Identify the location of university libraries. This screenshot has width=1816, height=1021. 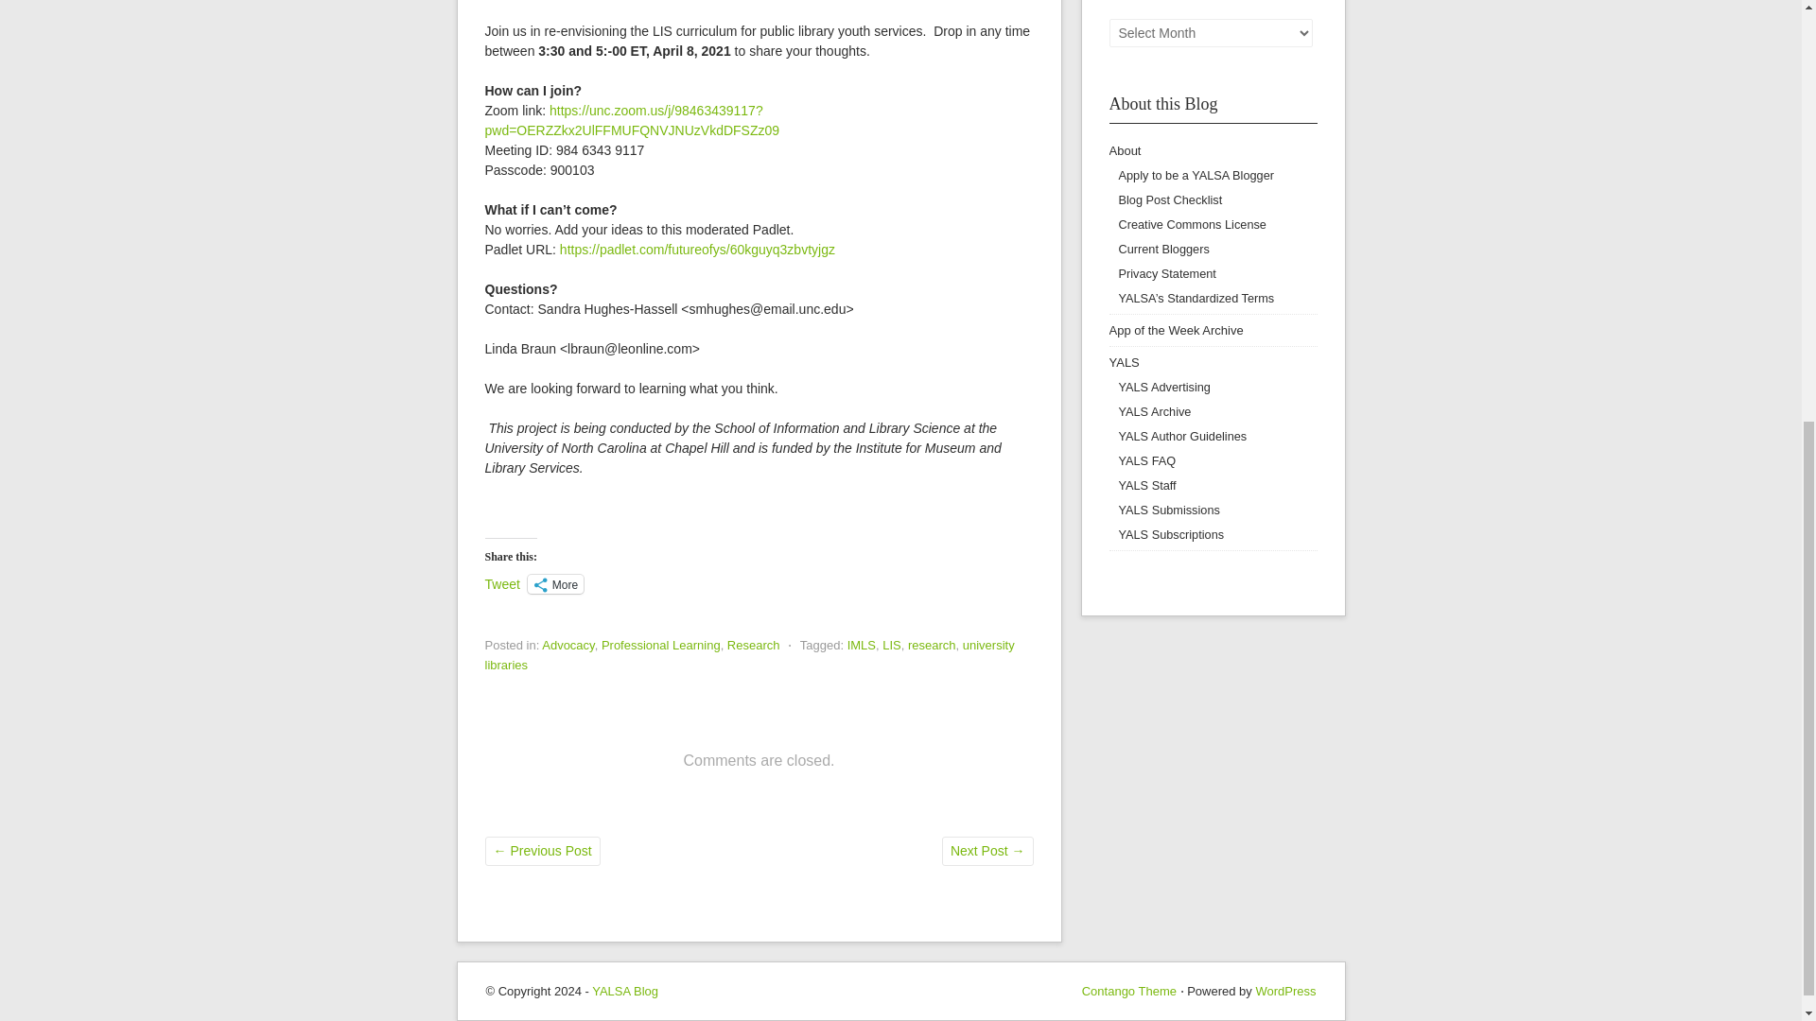
(749, 654).